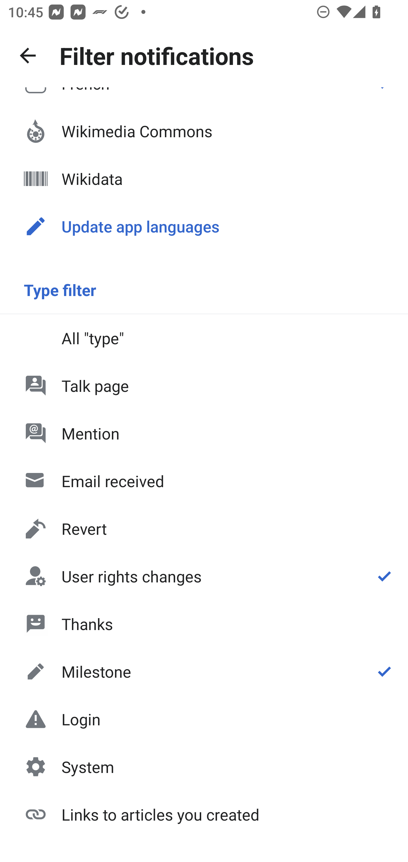  Describe the element at coordinates (204, 433) in the screenshot. I see `Mention` at that location.